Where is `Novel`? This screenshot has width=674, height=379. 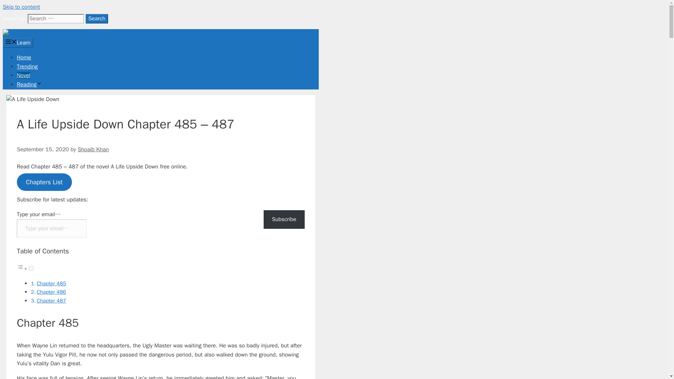
Novel is located at coordinates (24, 75).